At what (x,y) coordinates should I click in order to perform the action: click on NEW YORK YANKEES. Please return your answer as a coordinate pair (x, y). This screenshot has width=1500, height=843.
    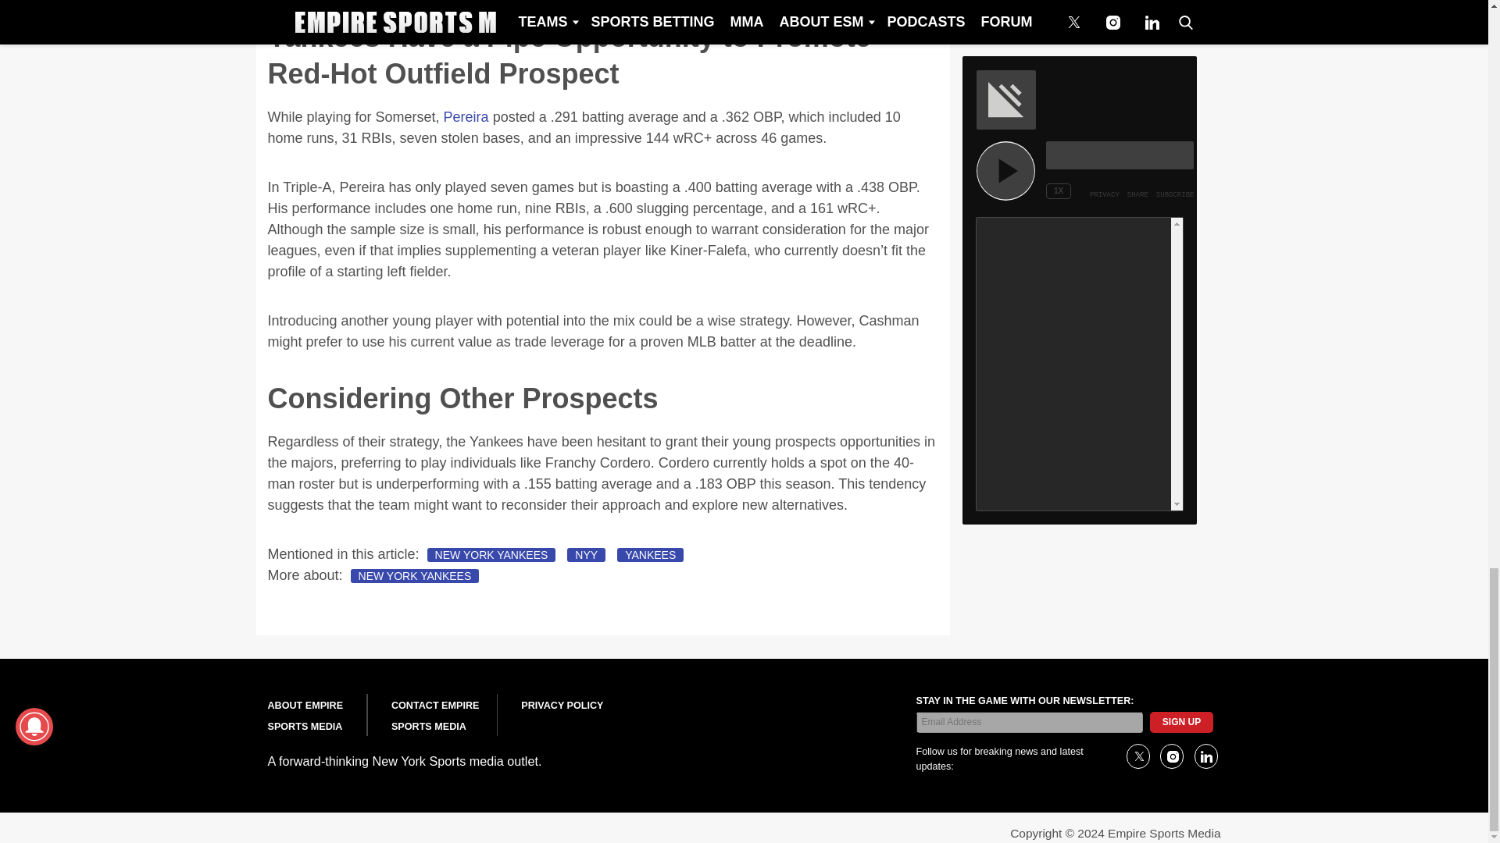
    Looking at the image, I should click on (416, 576).